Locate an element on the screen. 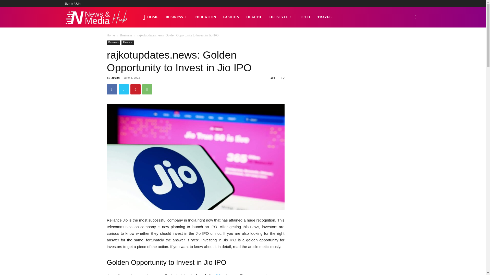  Pinterest is located at coordinates (135, 89).